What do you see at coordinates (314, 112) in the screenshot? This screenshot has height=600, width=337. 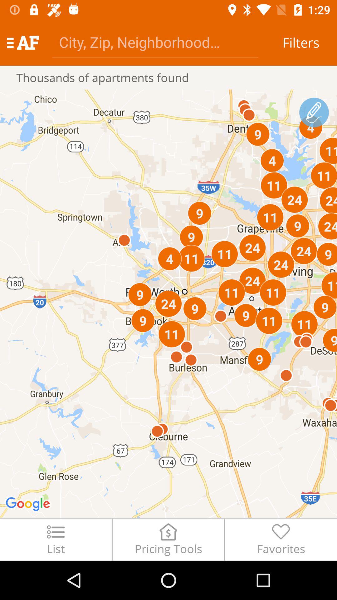 I see `draw path` at bounding box center [314, 112].